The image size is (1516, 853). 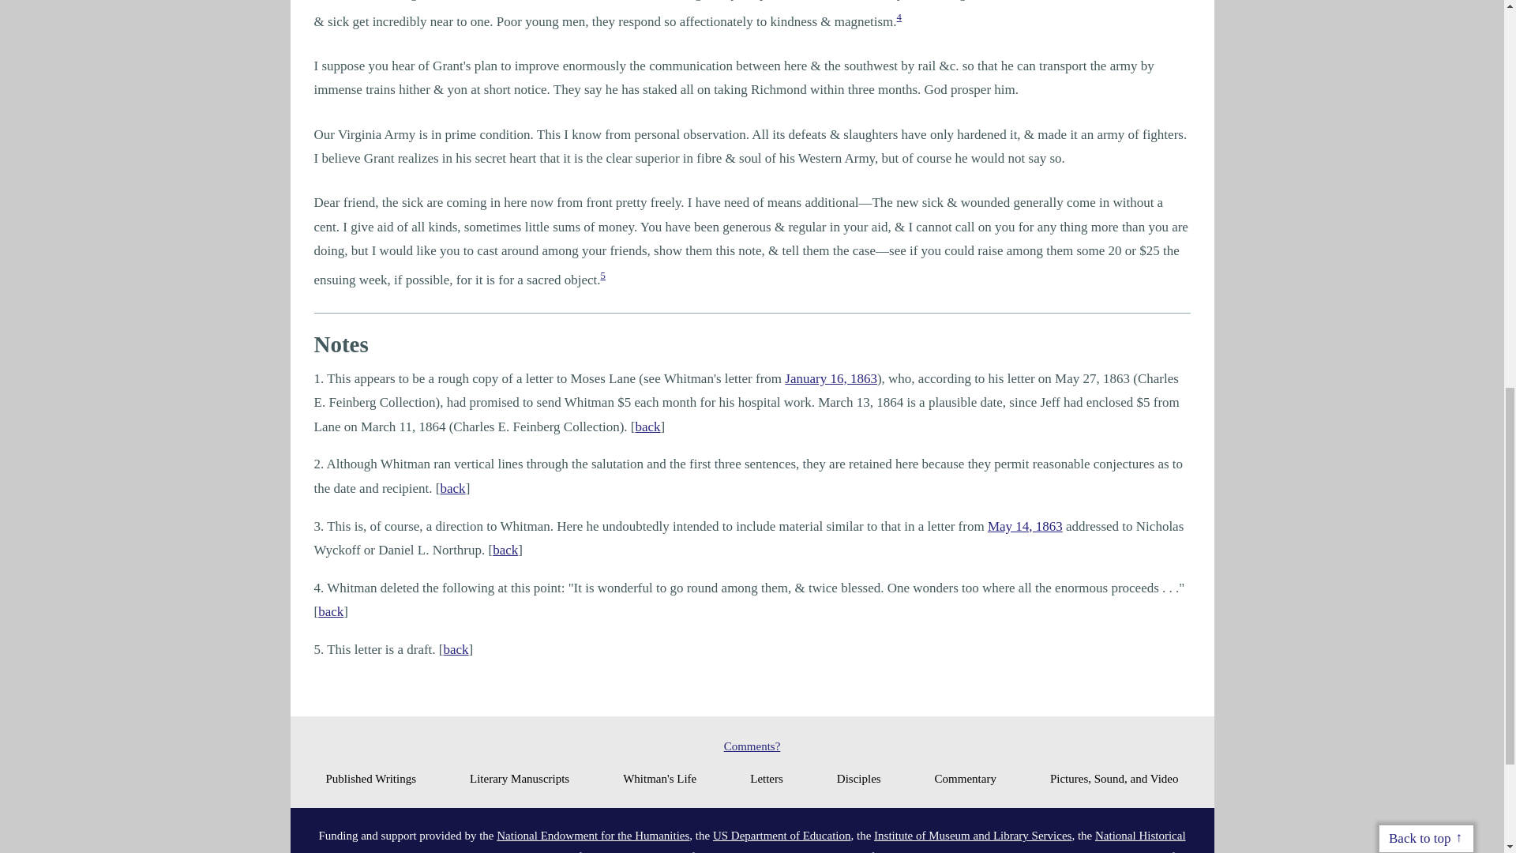 What do you see at coordinates (965, 779) in the screenshot?
I see `Commentary` at bounding box center [965, 779].